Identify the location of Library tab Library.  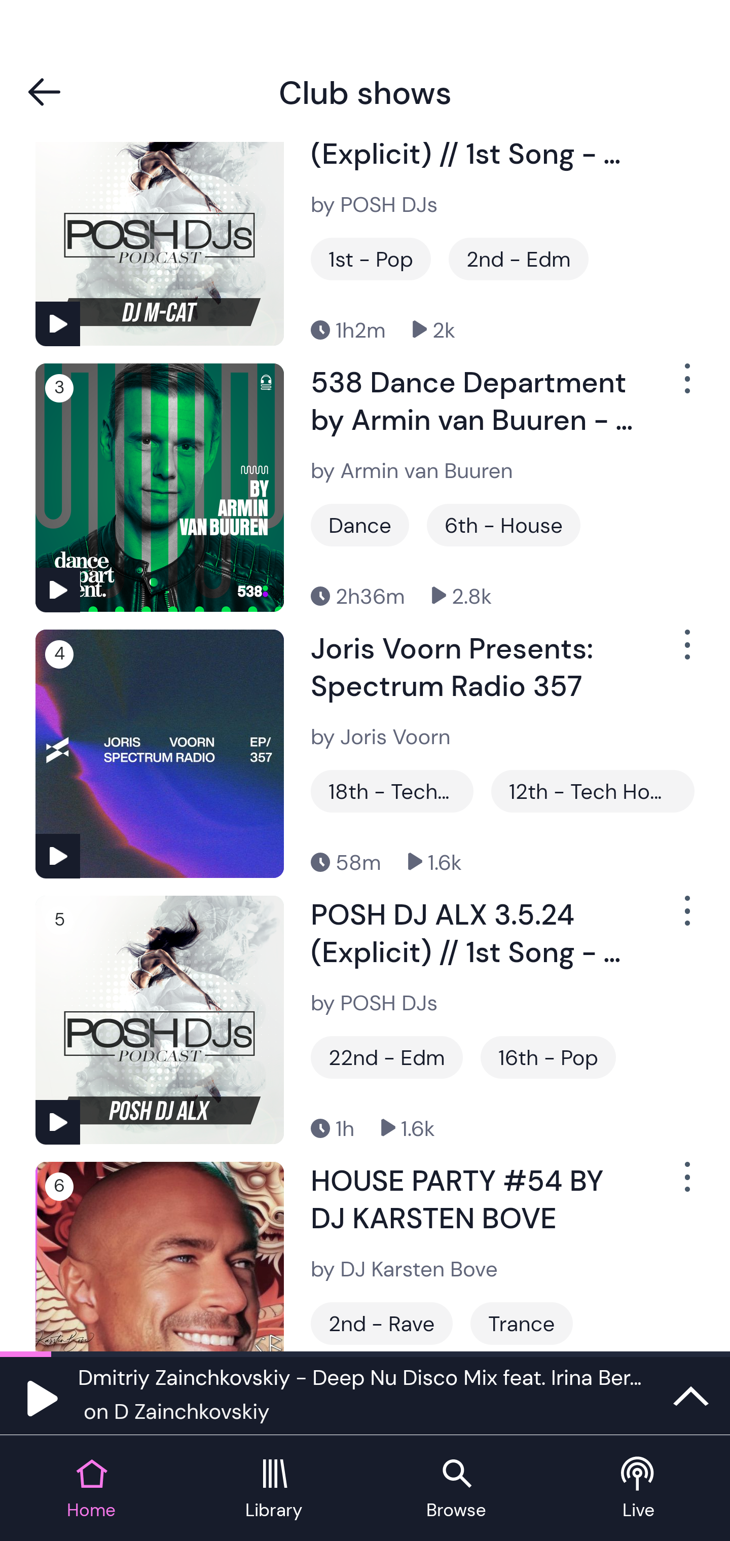
(274, 1489).